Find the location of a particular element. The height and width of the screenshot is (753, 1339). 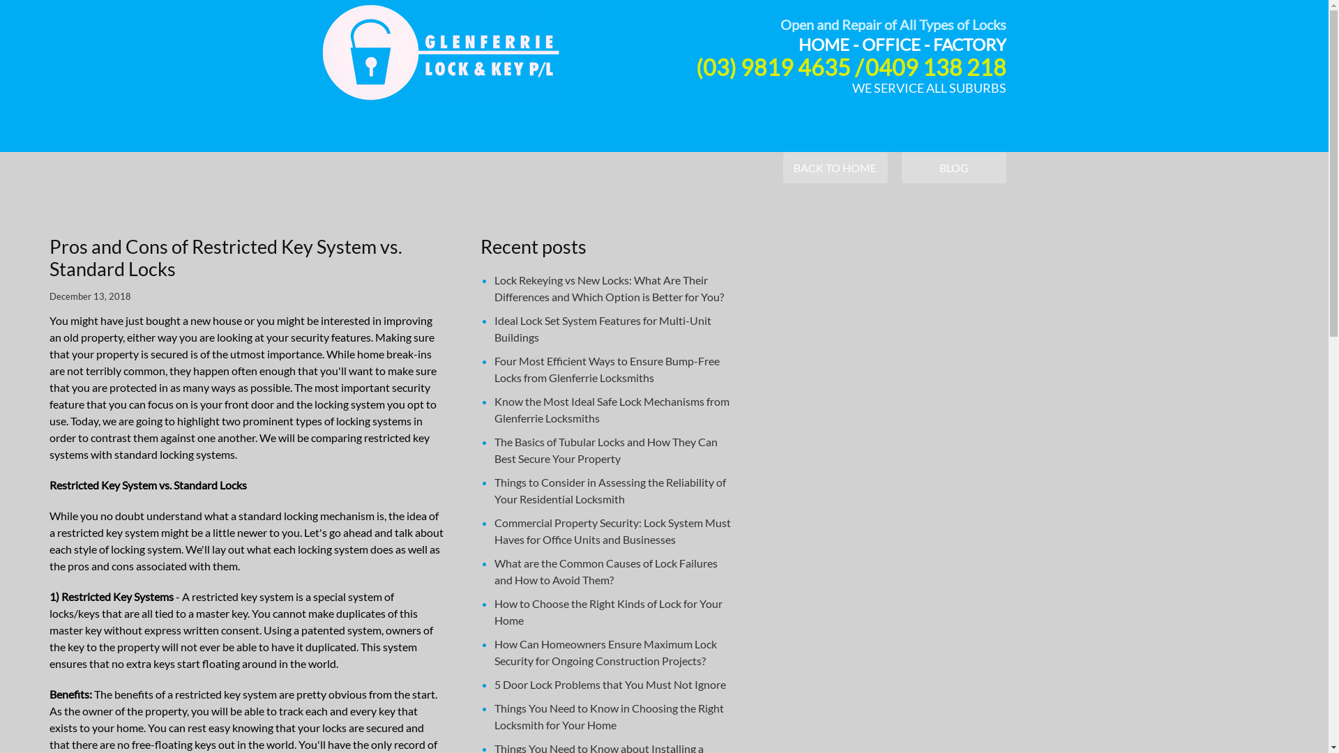

BLOG is located at coordinates (953, 167).